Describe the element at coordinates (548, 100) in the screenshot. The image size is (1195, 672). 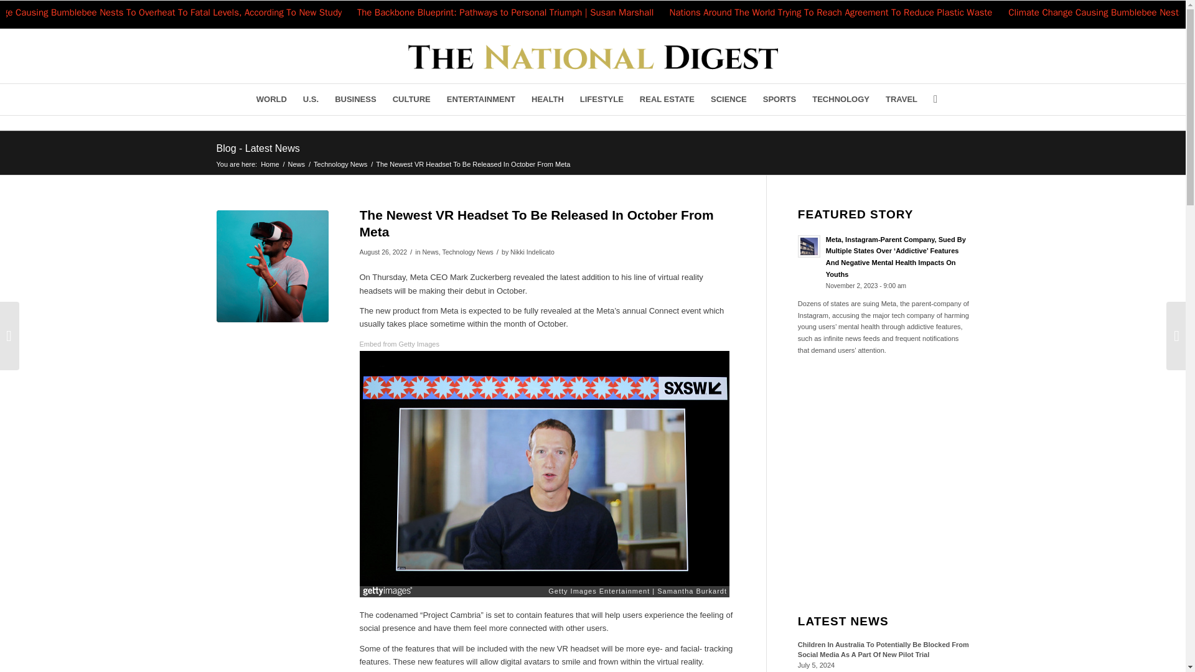
I see `HEALTH` at that location.